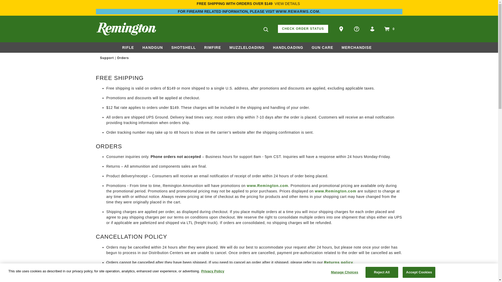 Image resolution: width=502 pixels, height=282 pixels. Describe the element at coordinates (303, 29) in the screenshot. I see `CHECK ORDER STATUS` at that location.